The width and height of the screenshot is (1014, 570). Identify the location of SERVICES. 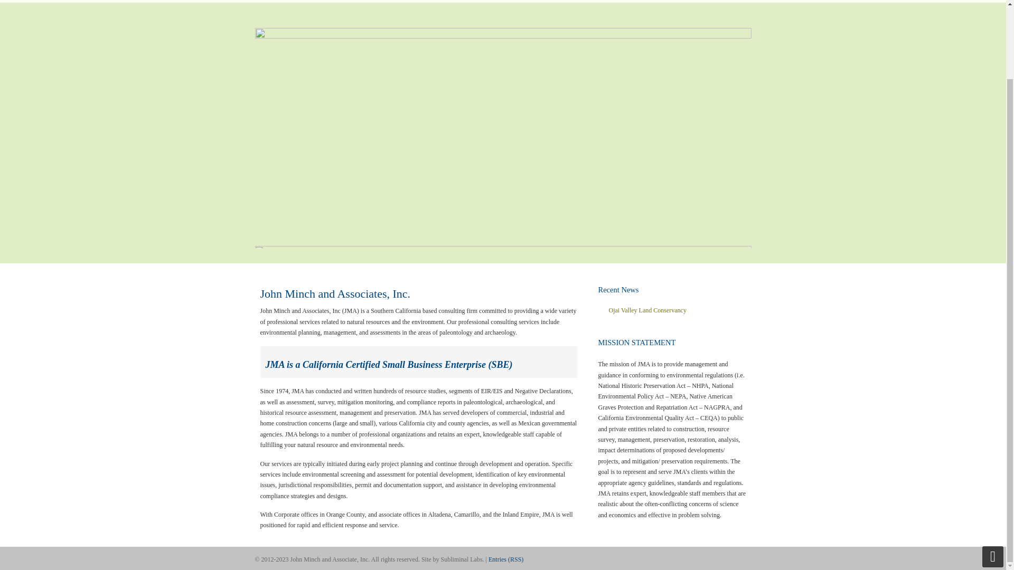
(544, 2).